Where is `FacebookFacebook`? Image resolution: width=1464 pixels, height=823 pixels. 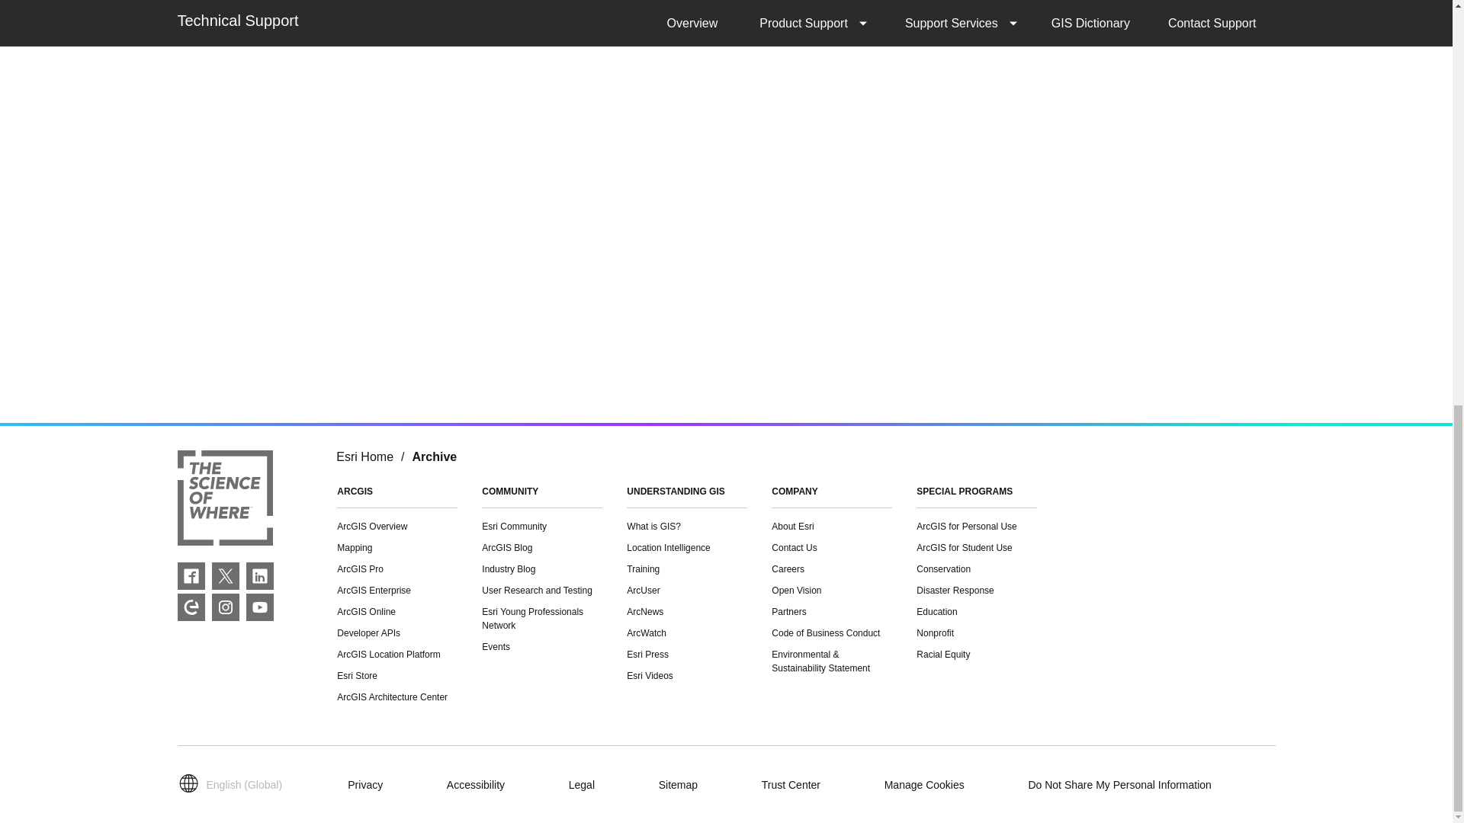
FacebookFacebook is located at coordinates (191, 576).